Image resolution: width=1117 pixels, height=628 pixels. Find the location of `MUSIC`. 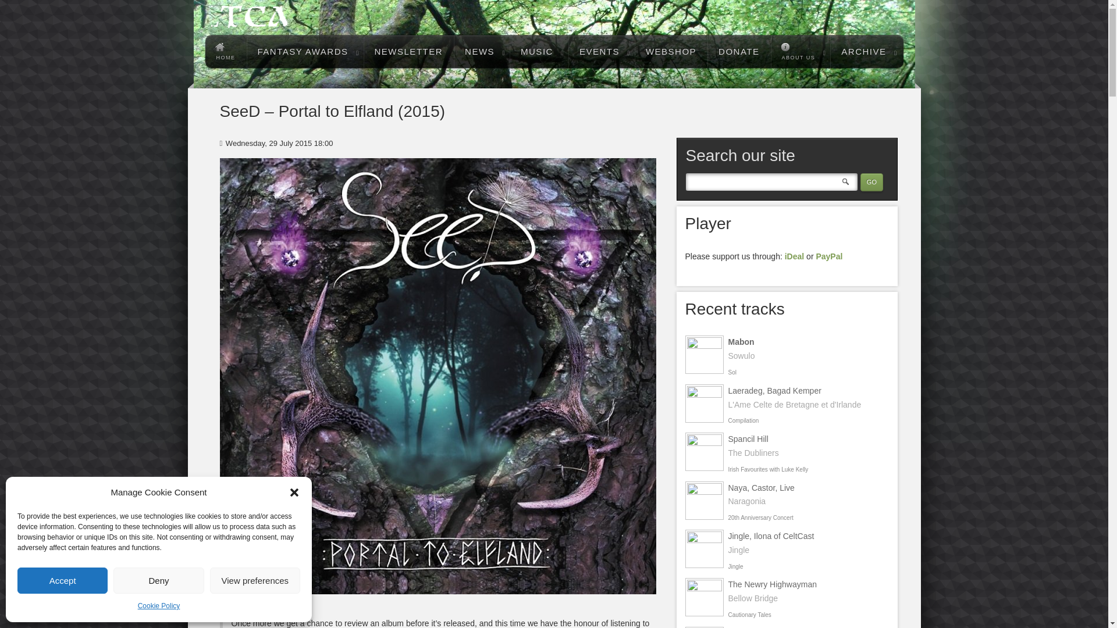

MUSIC is located at coordinates (539, 51).